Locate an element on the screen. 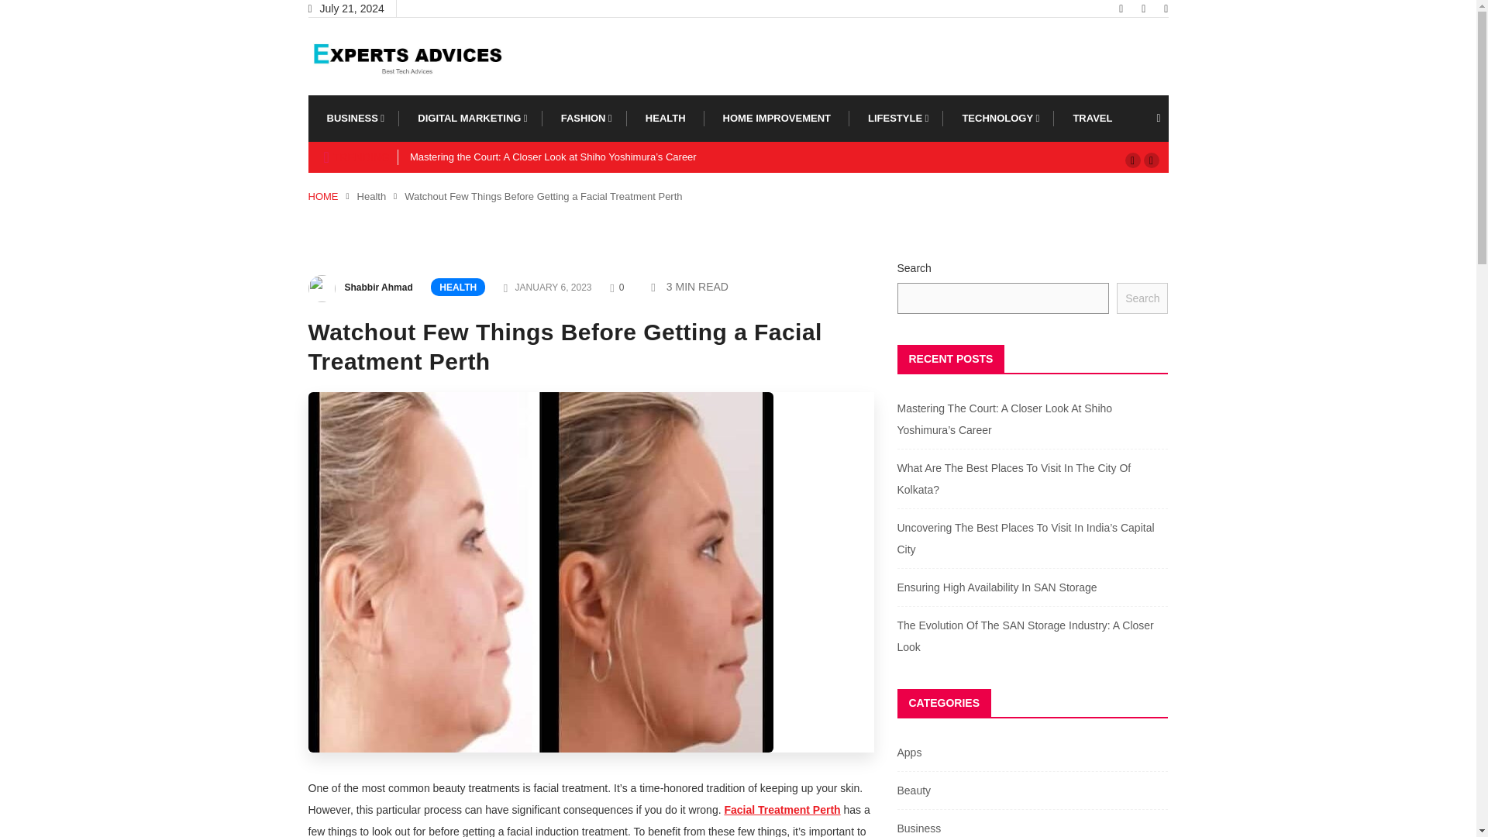  LIFESTYLE is located at coordinates (896, 118).